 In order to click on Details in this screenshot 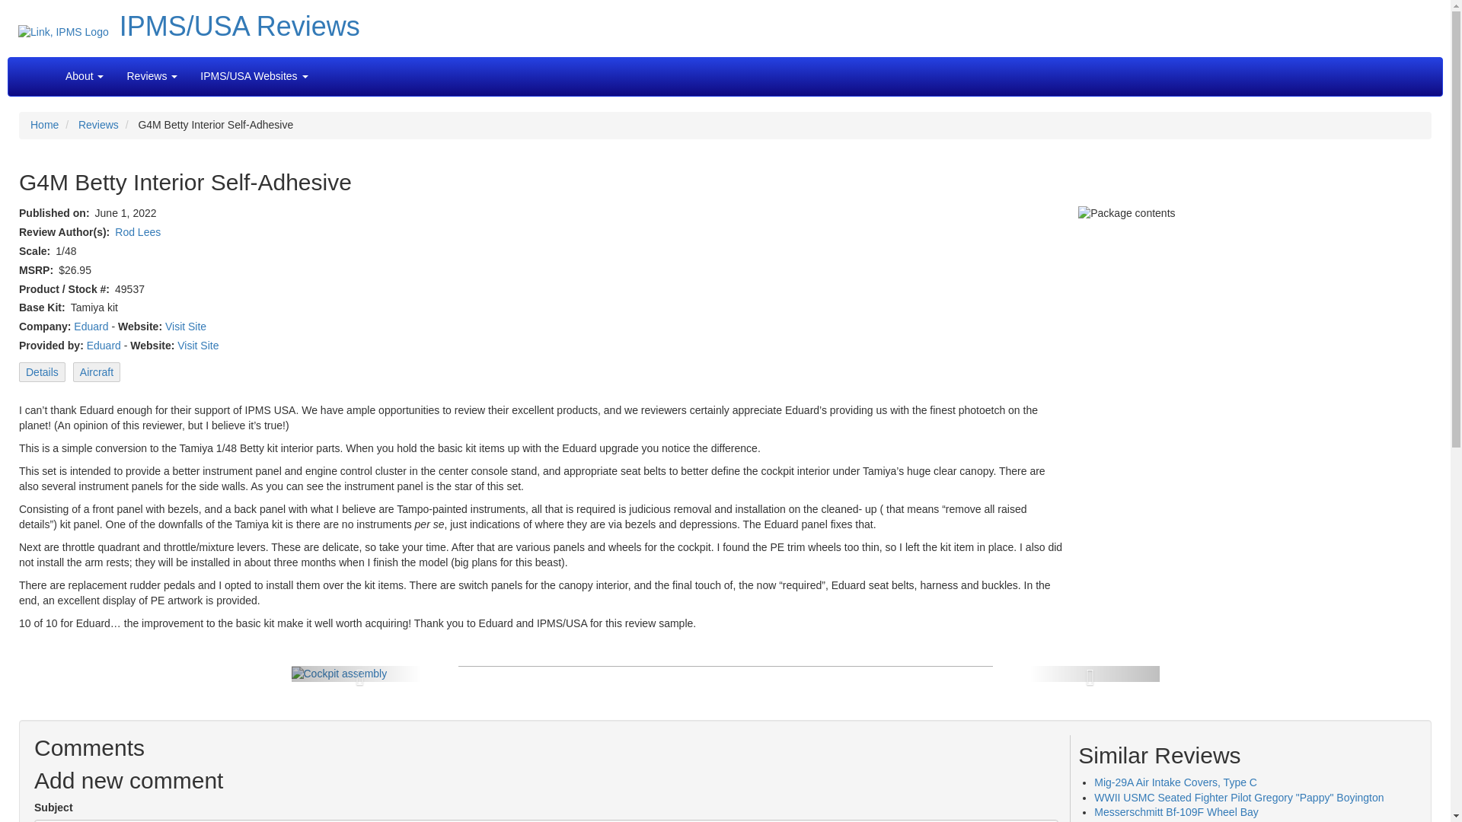, I will do `click(42, 372)`.